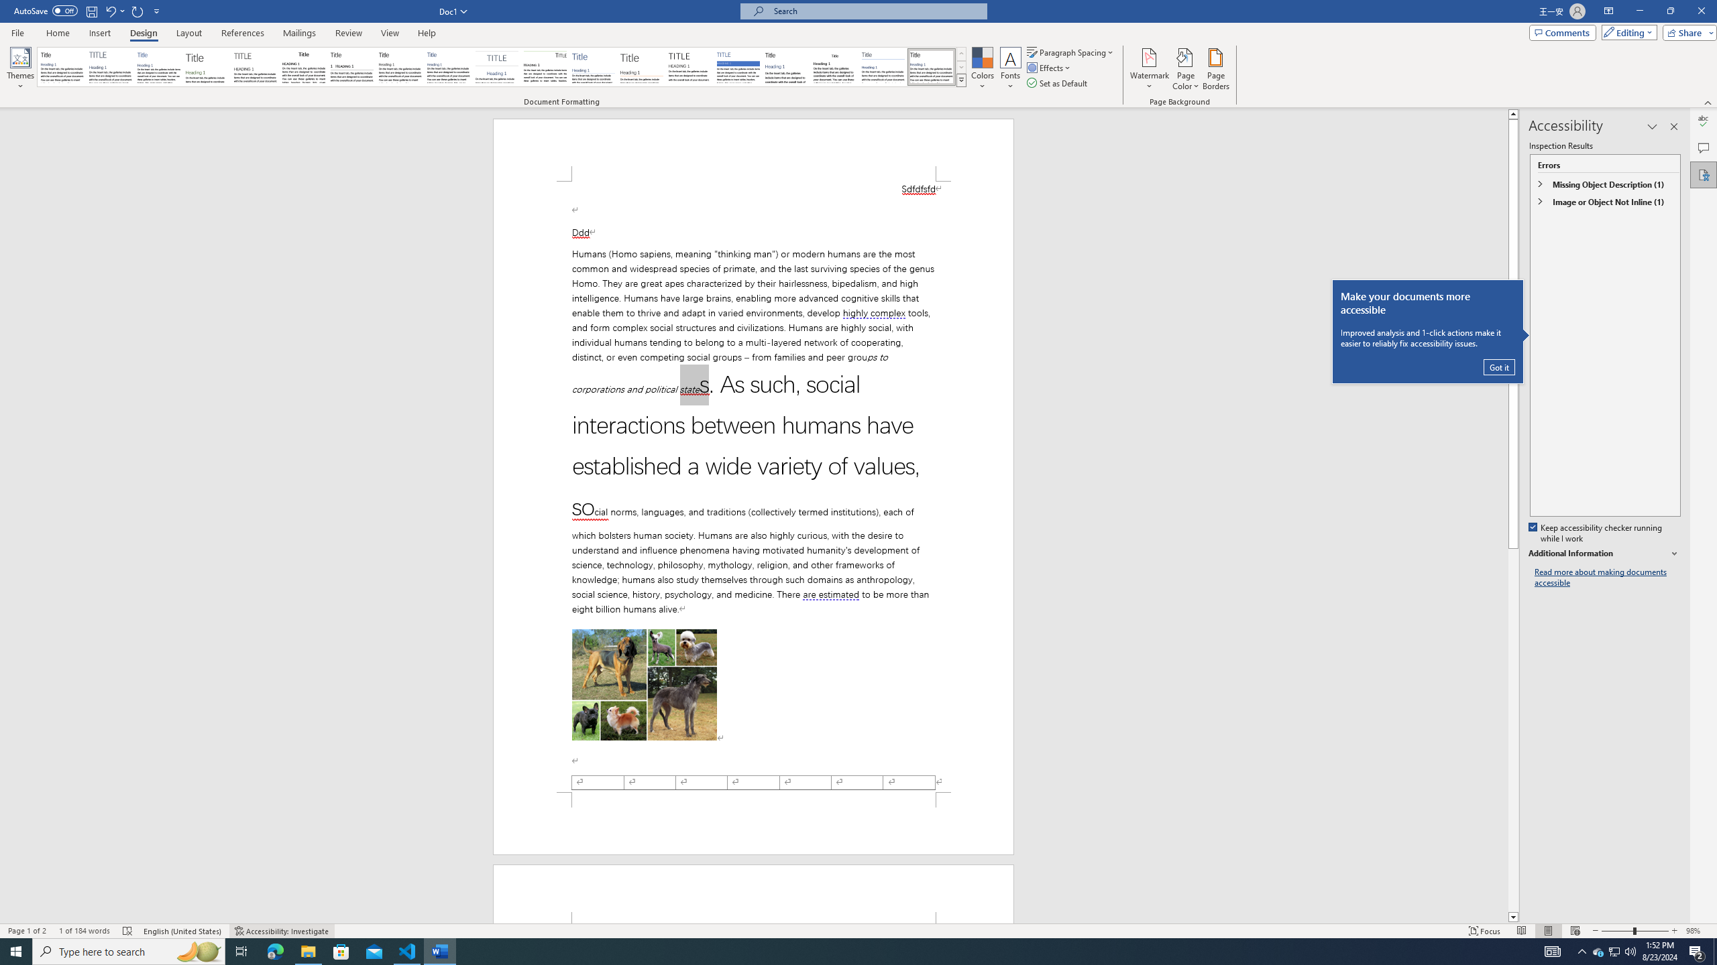 The image size is (1717, 965). I want to click on Layout, so click(188, 33).